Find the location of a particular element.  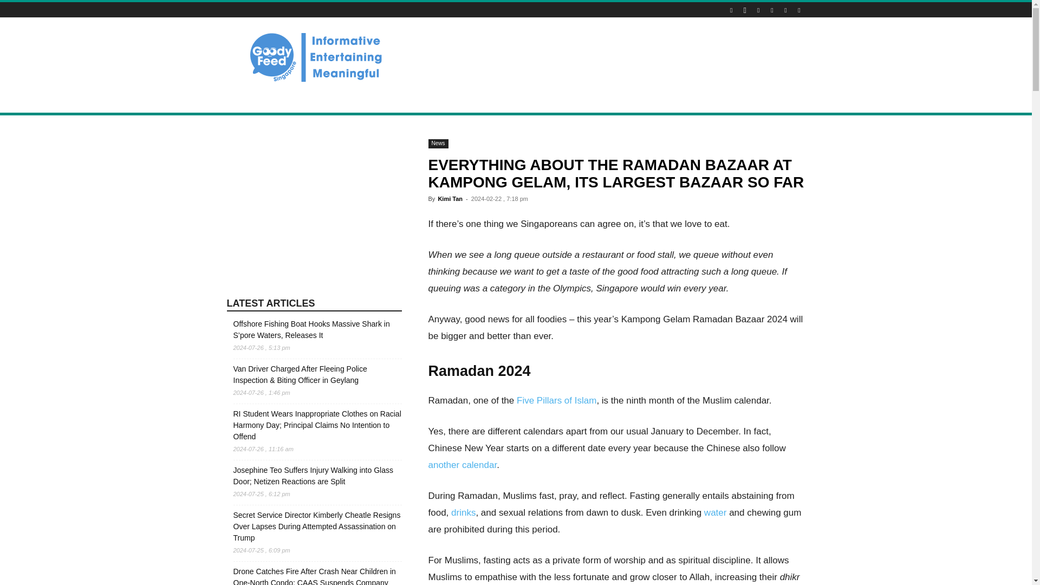

Facebook is located at coordinates (731, 10).